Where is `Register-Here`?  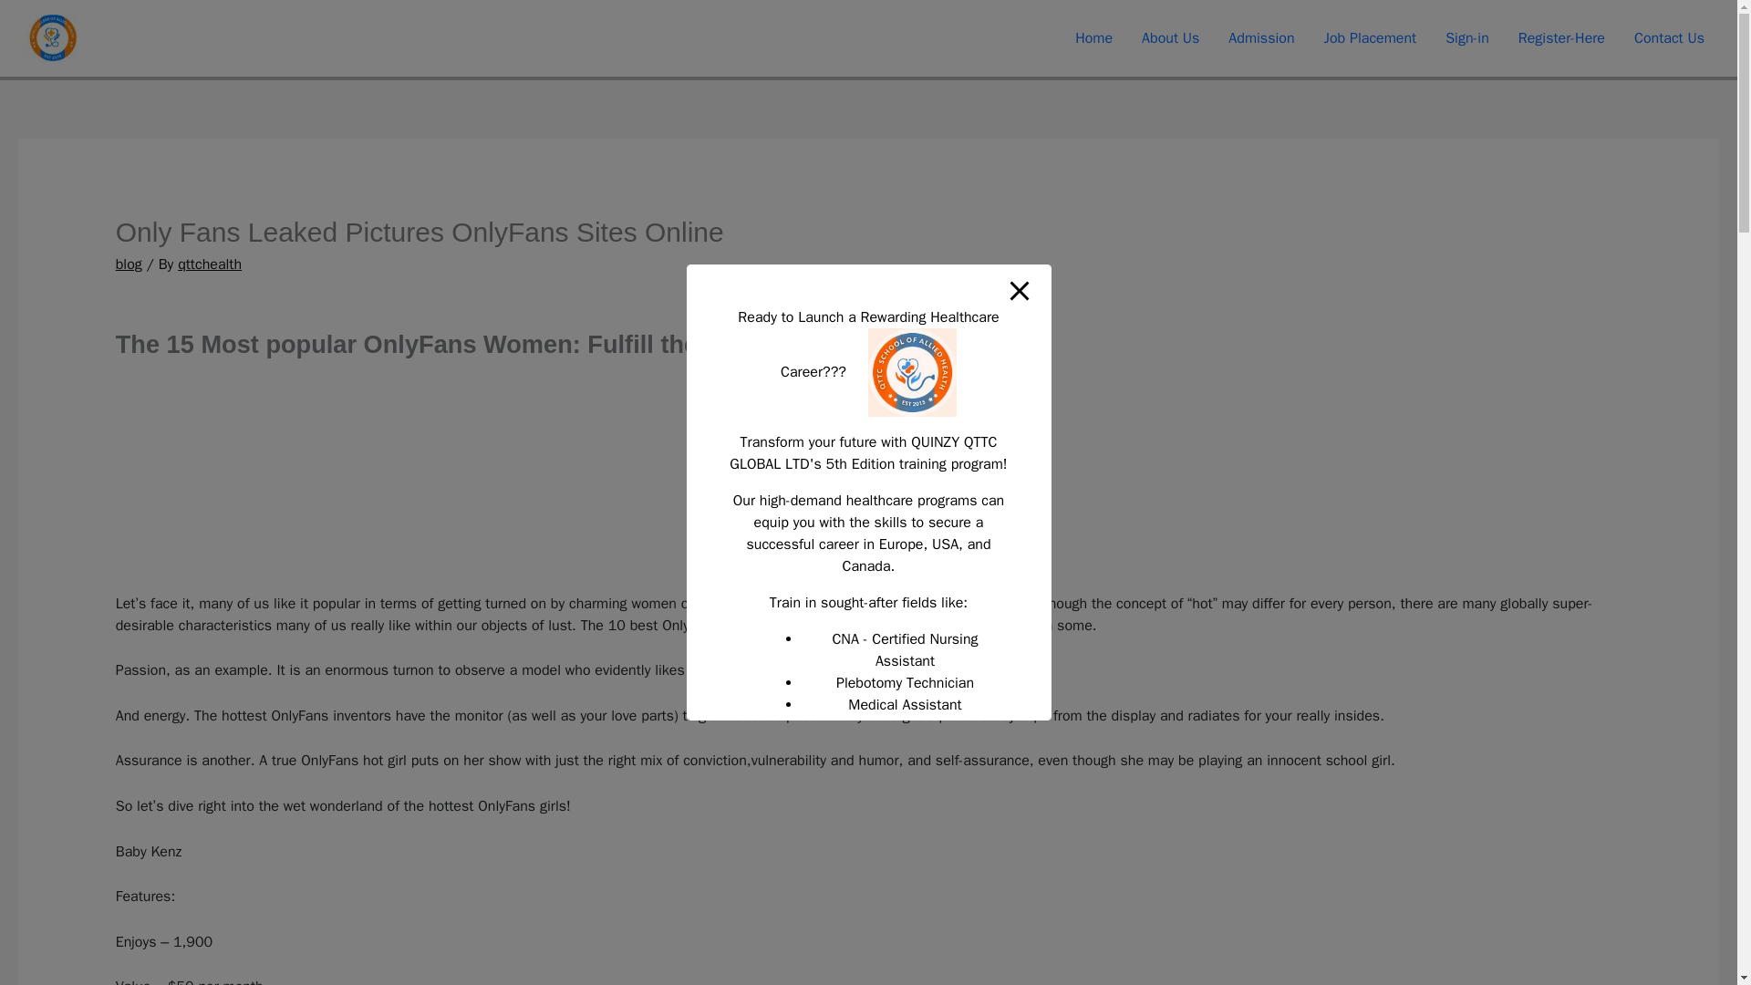
Register-Here is located at coordinates (1561, 38).